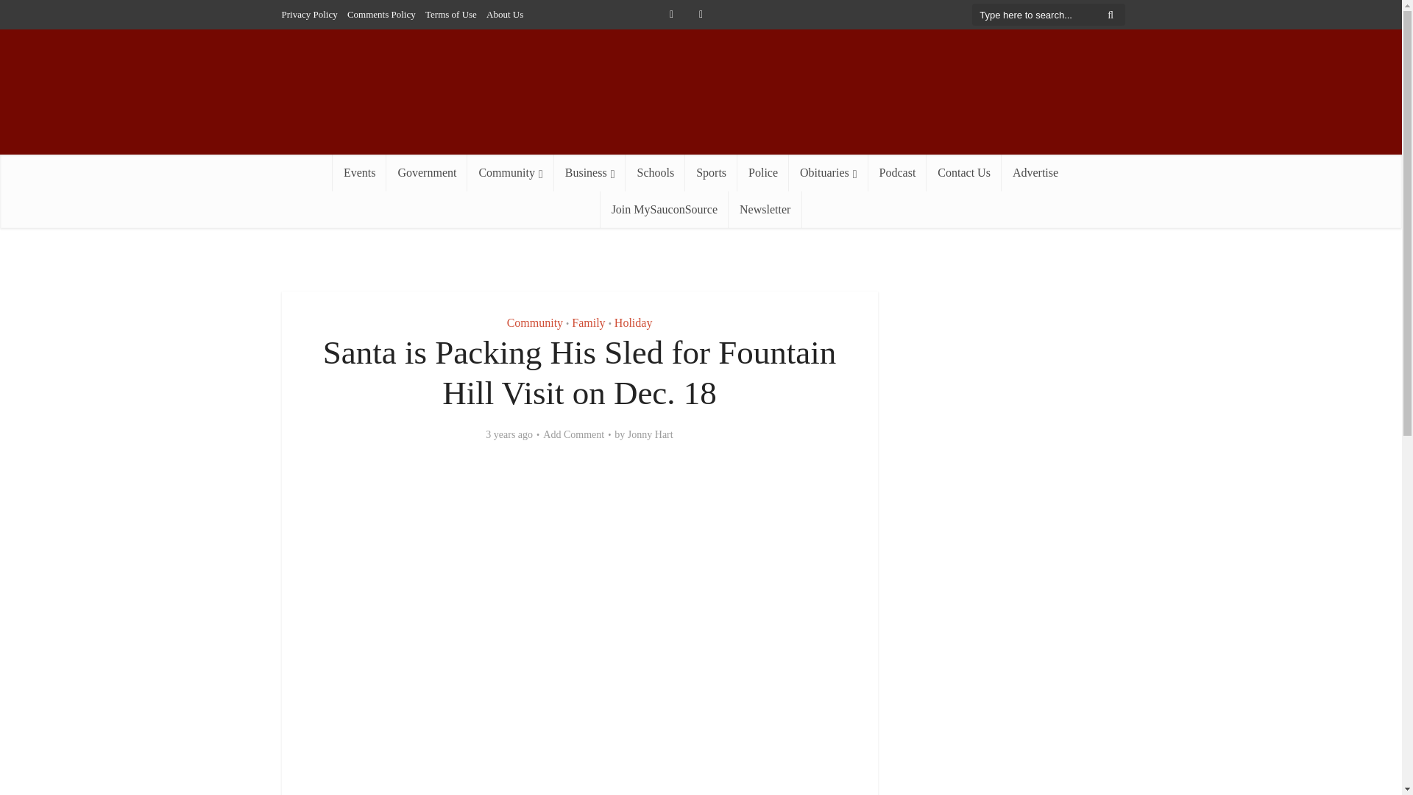 Image resolution: width=1413 pixels, height=795 pixels. I want to click on Schools, so click(655, 172).